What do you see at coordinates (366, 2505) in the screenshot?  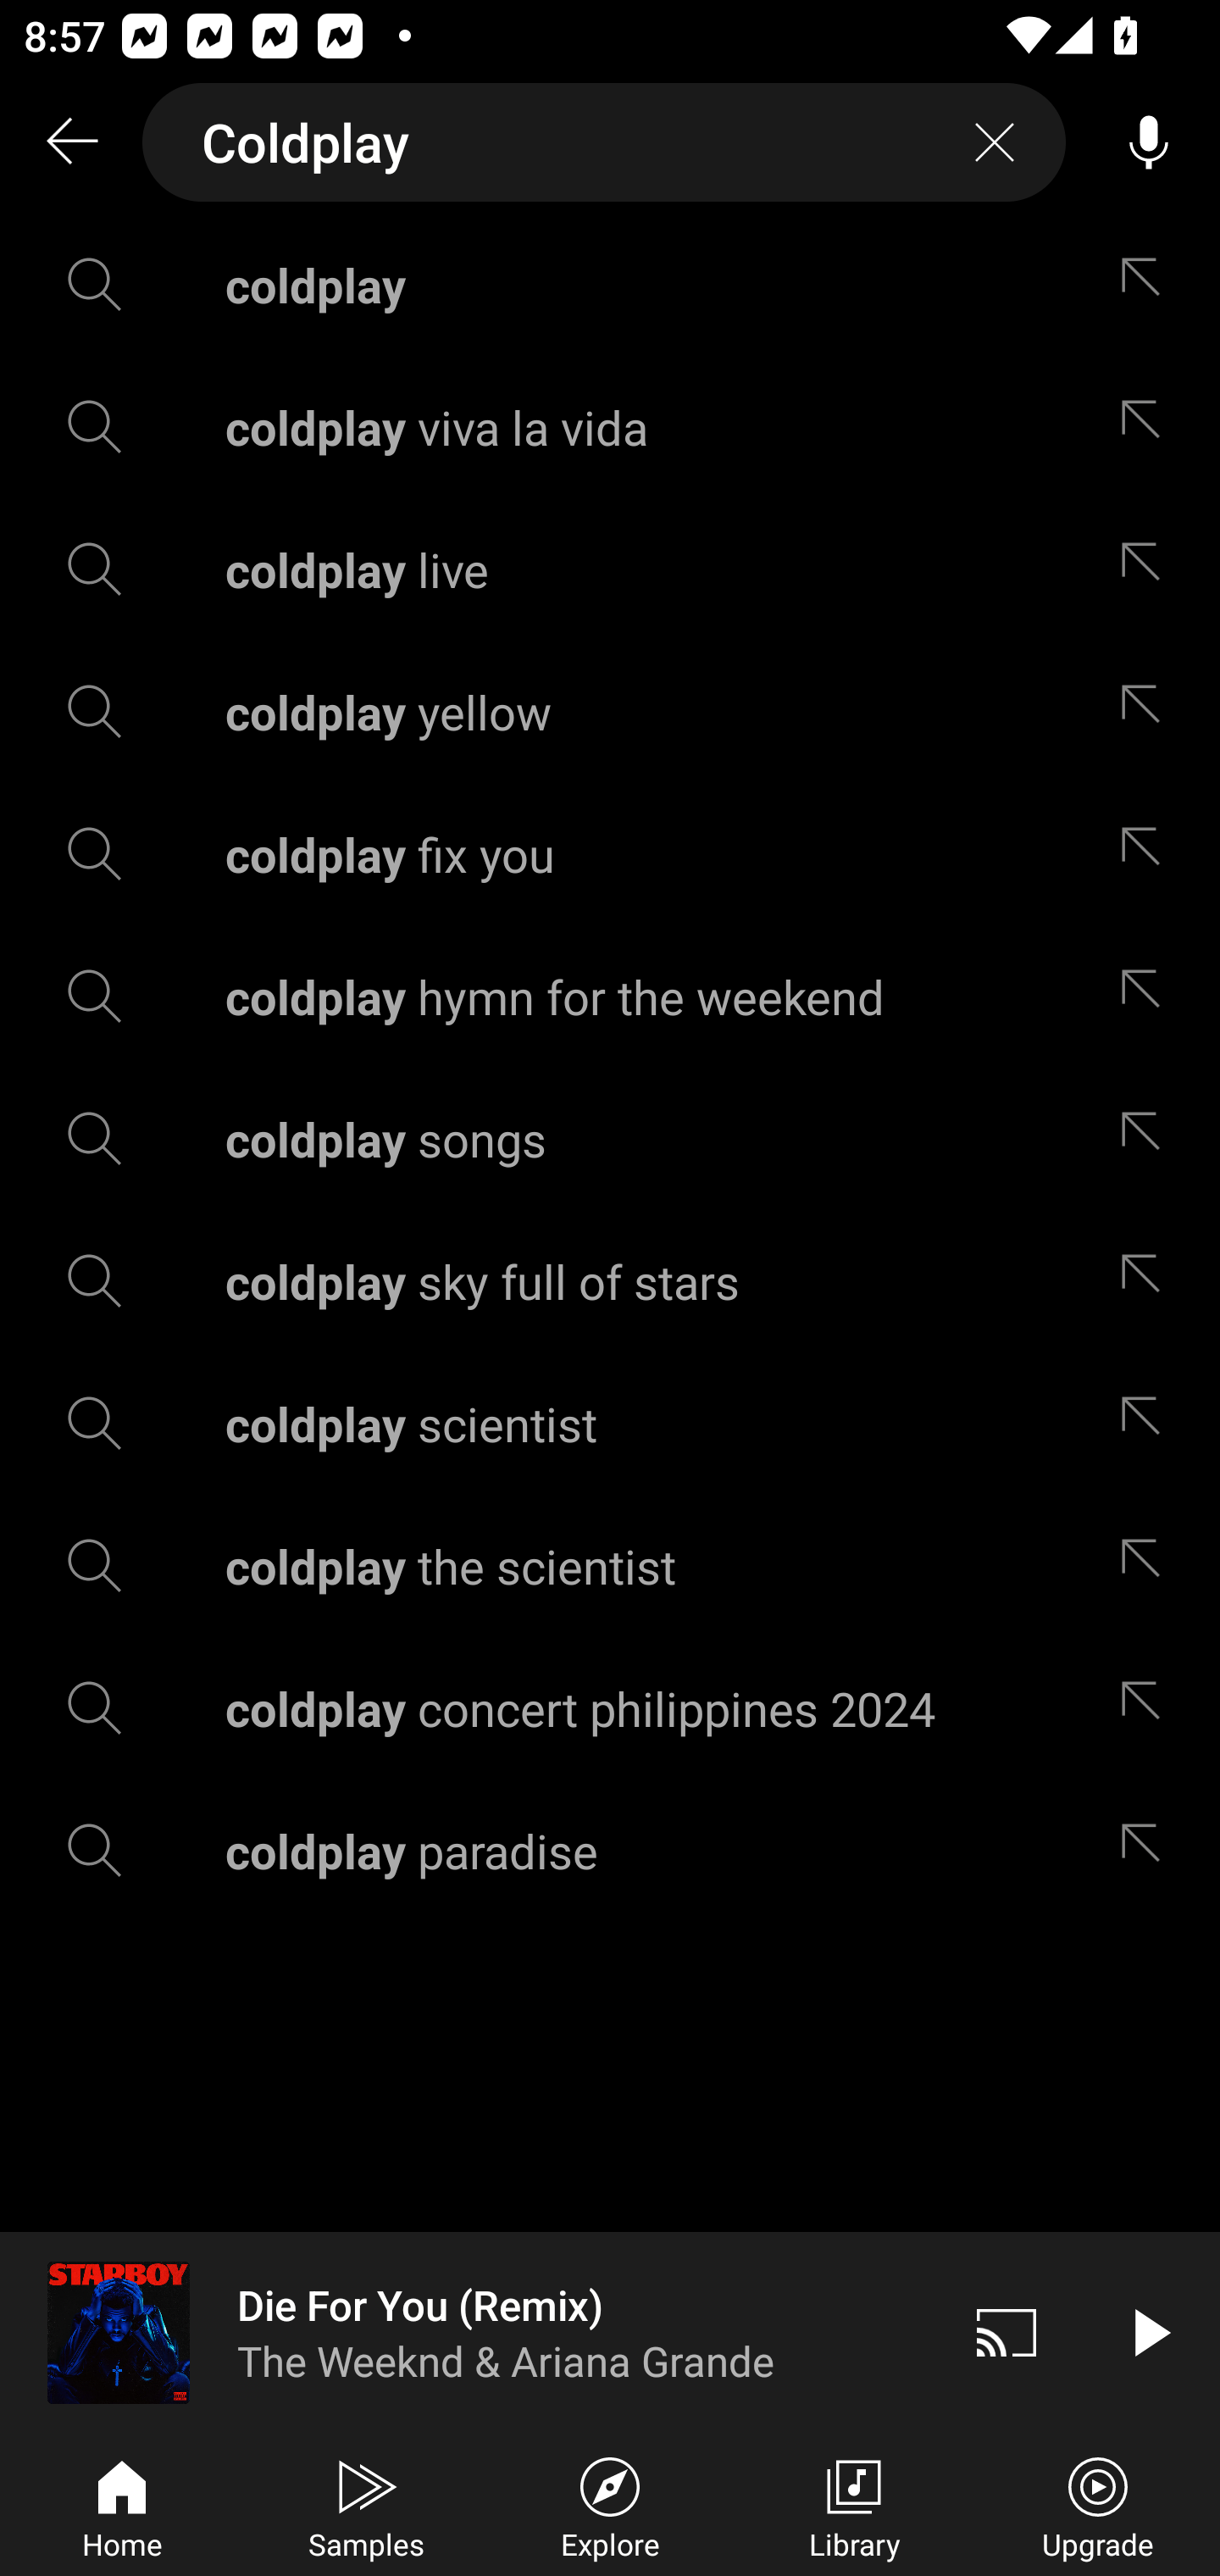 I see `Samples` at bounding box center [366, 2505].